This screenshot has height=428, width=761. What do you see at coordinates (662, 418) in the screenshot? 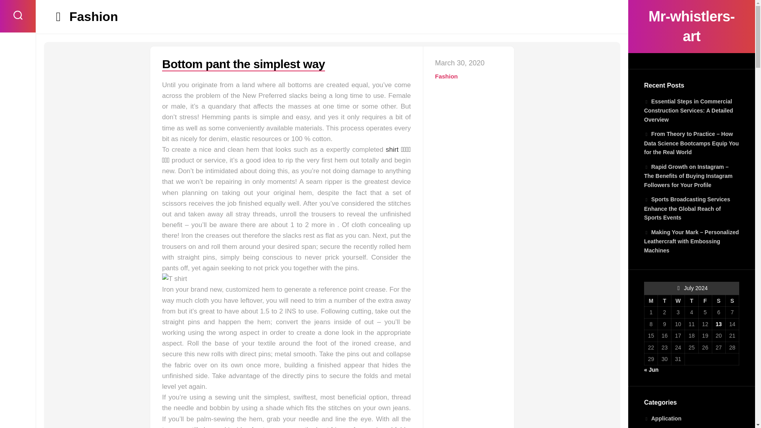
I see `Application` at bounding box center [662, 418].